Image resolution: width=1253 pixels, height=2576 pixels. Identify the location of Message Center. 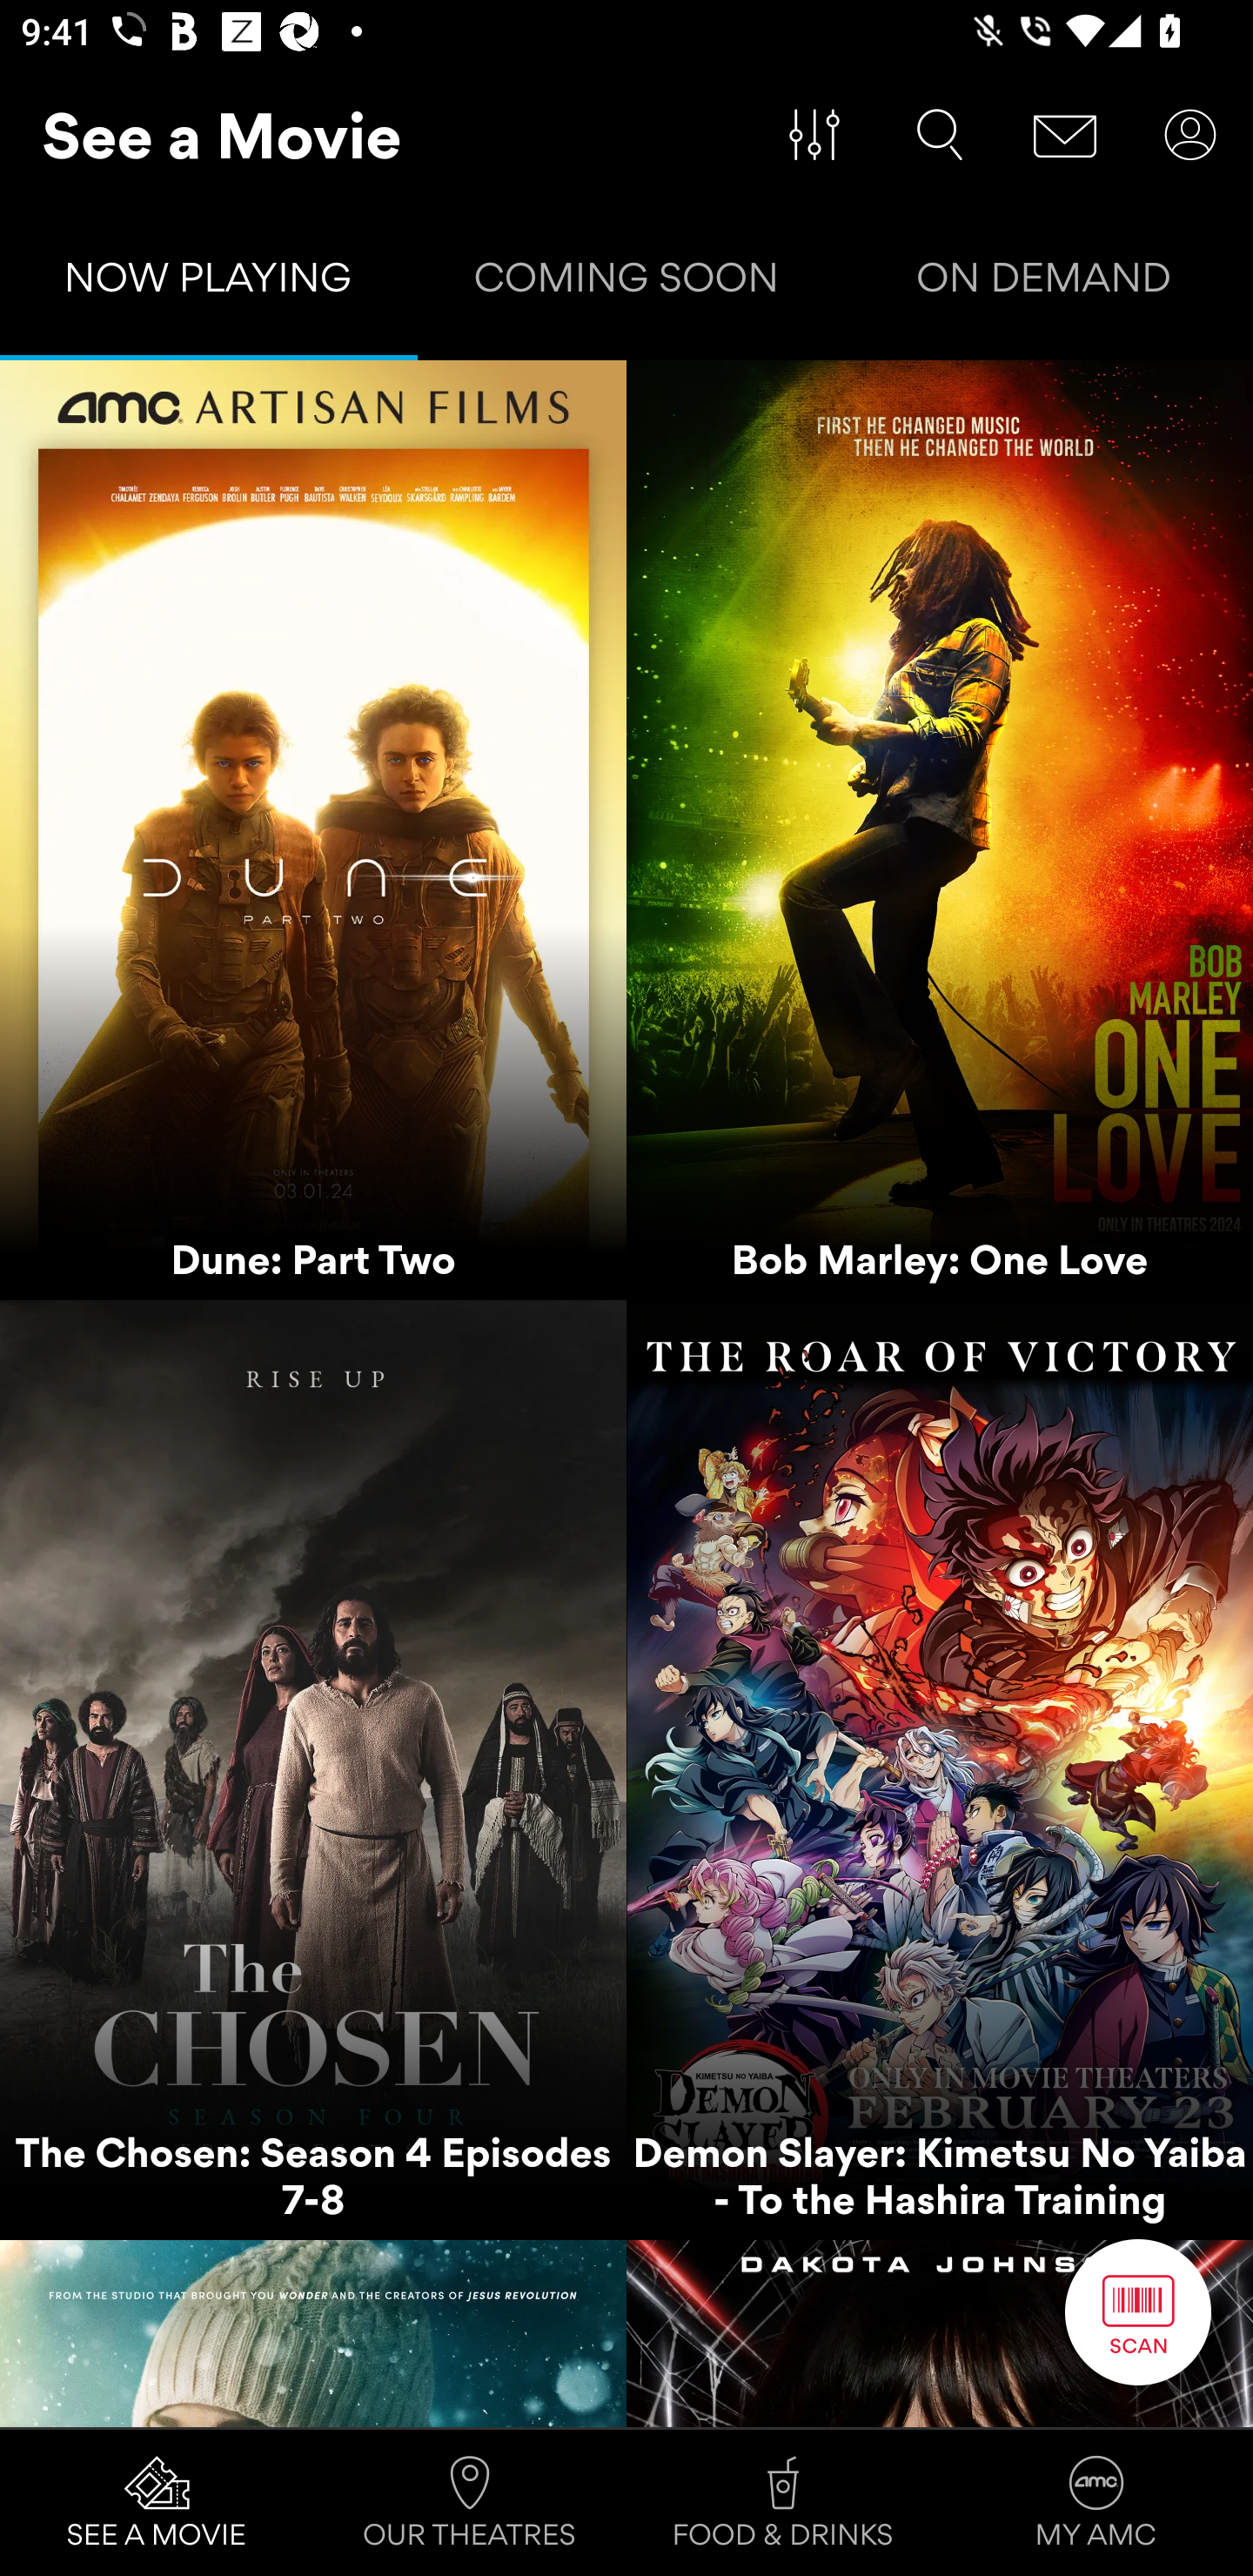
(1065, 135).